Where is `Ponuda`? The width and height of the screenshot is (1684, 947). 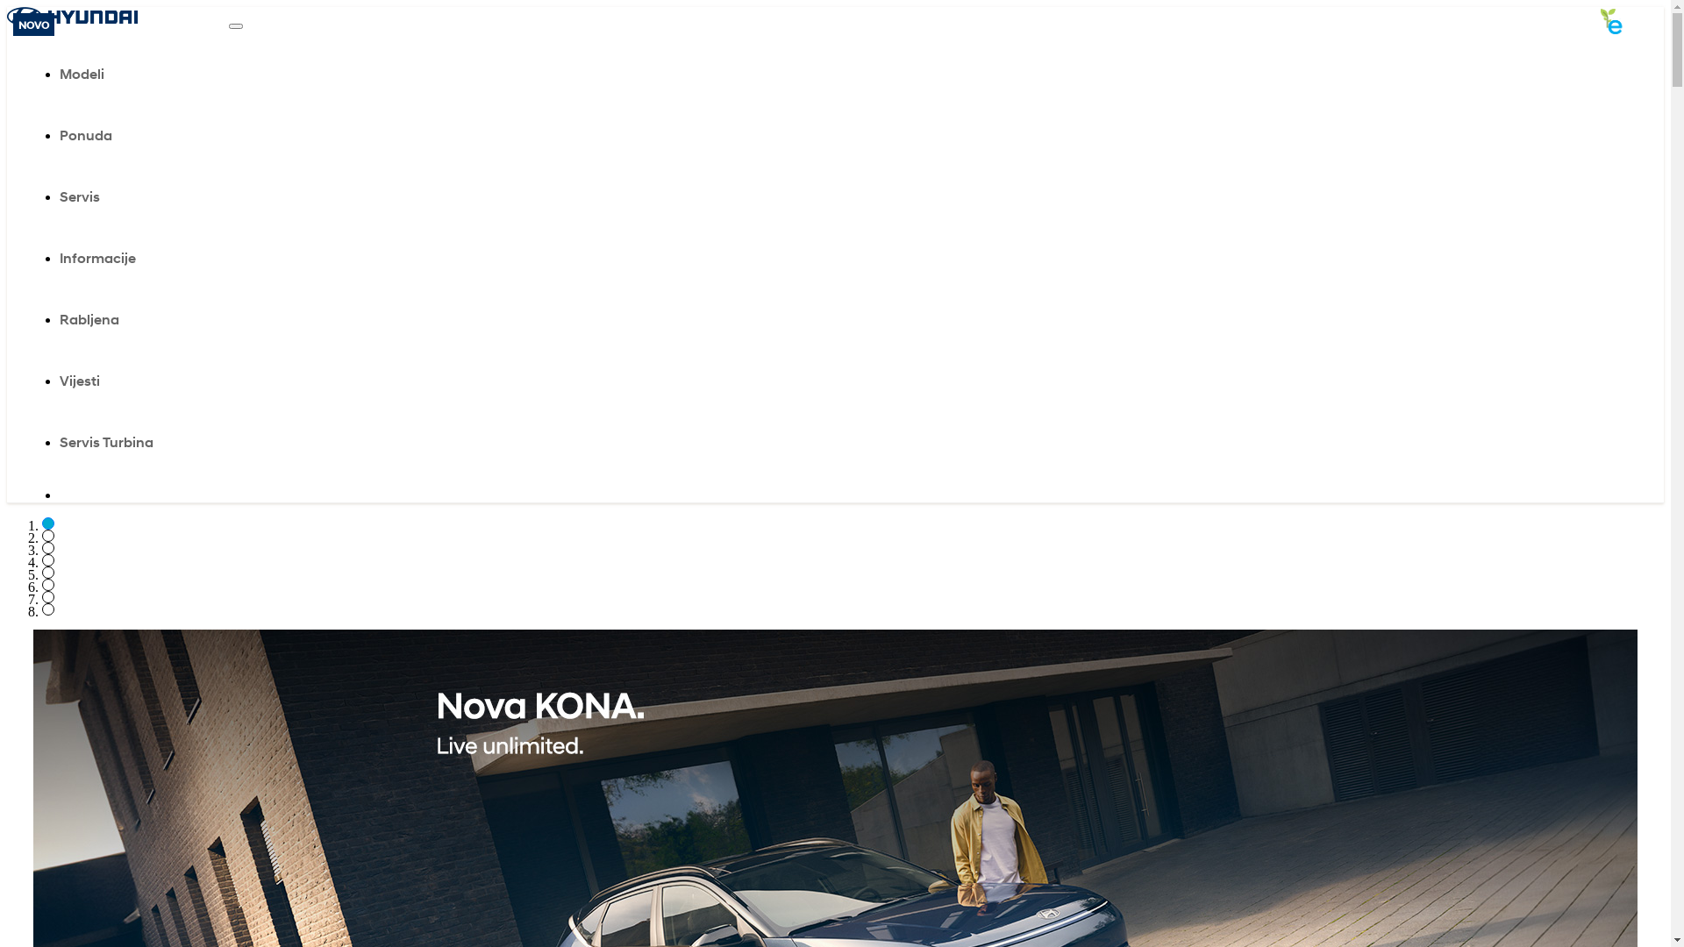 Ponuda is located at coordinates (516, 136).